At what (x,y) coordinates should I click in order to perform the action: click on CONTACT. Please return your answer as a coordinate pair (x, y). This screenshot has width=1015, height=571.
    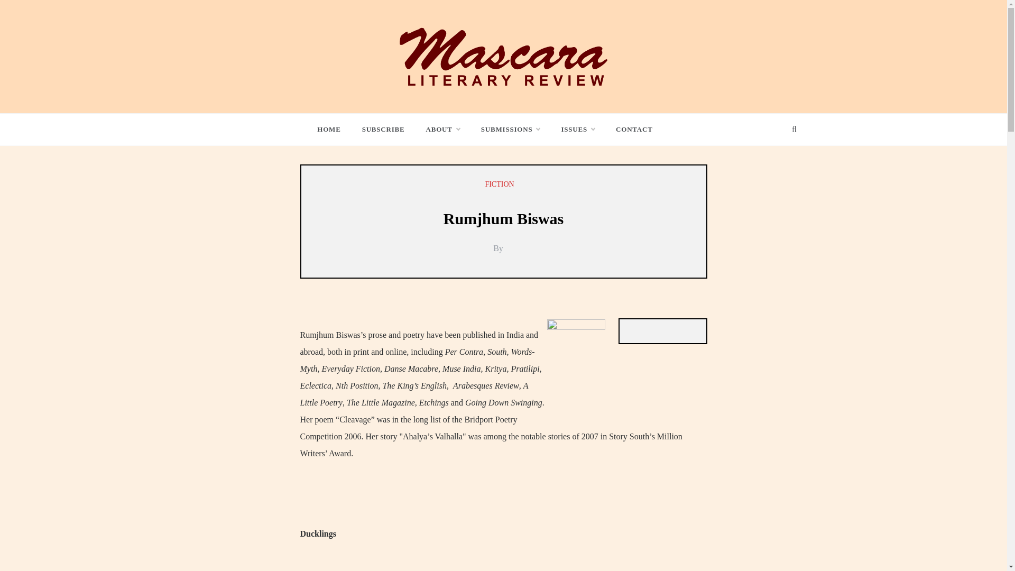
    Looking at the image, I should click on (629, 129).